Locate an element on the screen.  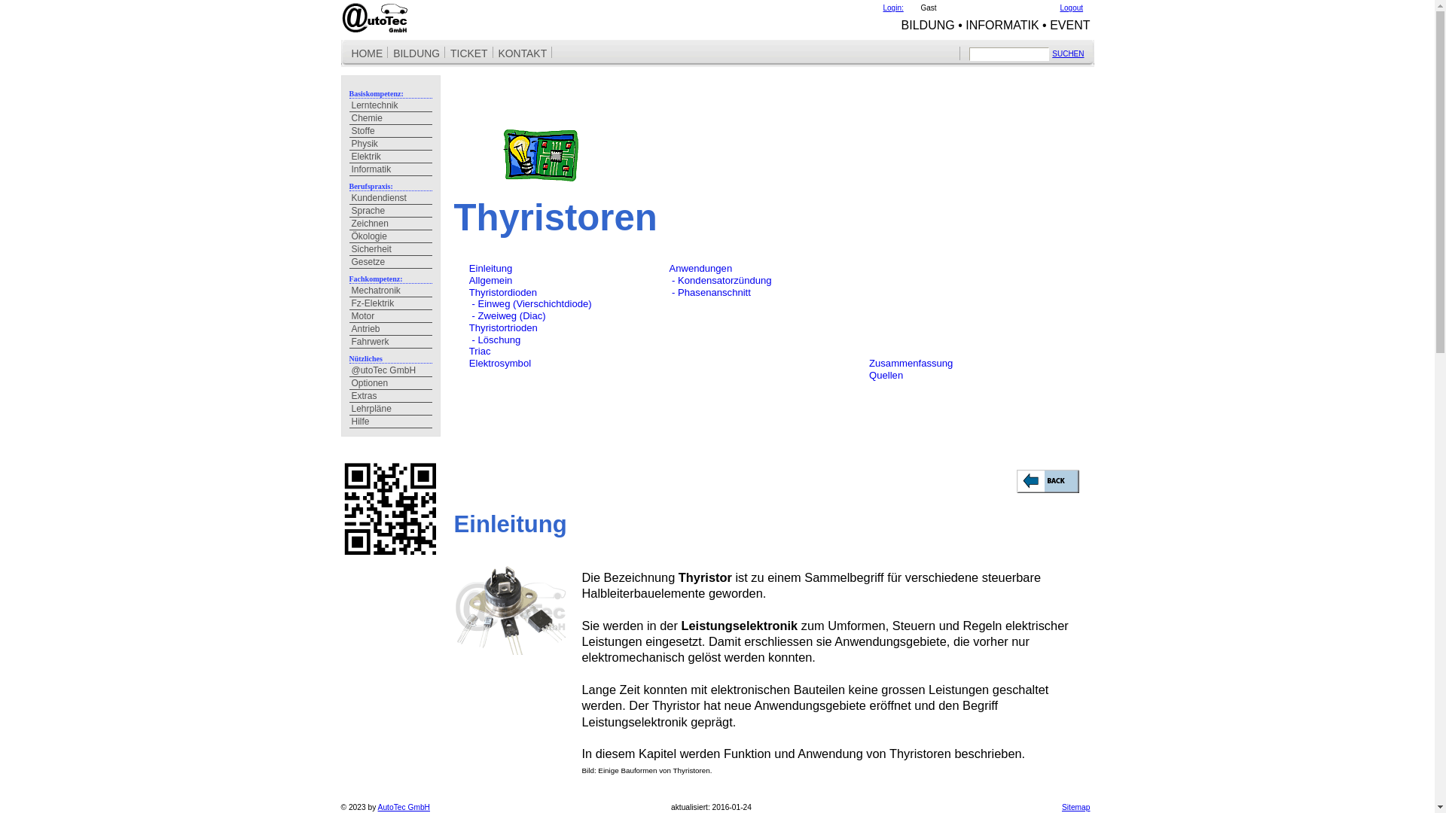
AutoTec GmbH is located at coordinates (404, 807).